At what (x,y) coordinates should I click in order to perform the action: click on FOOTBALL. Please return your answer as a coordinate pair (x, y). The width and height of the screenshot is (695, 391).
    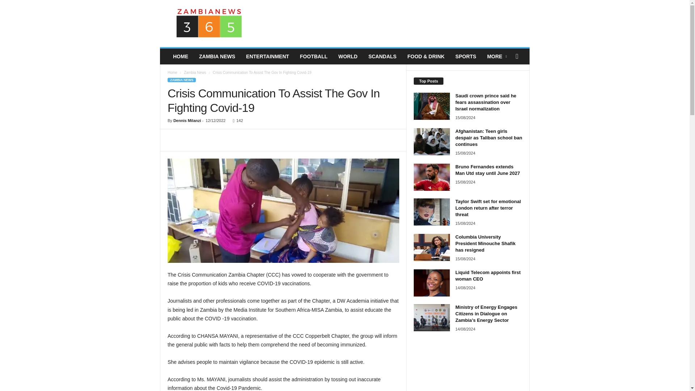
    Looking at the image, I should click on (313, 56).